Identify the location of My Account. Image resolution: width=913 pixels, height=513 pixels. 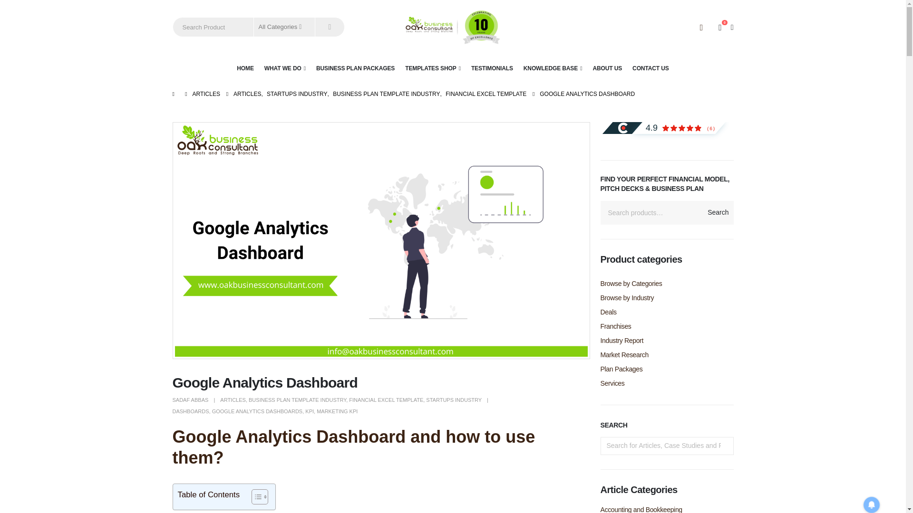
(701, 28).